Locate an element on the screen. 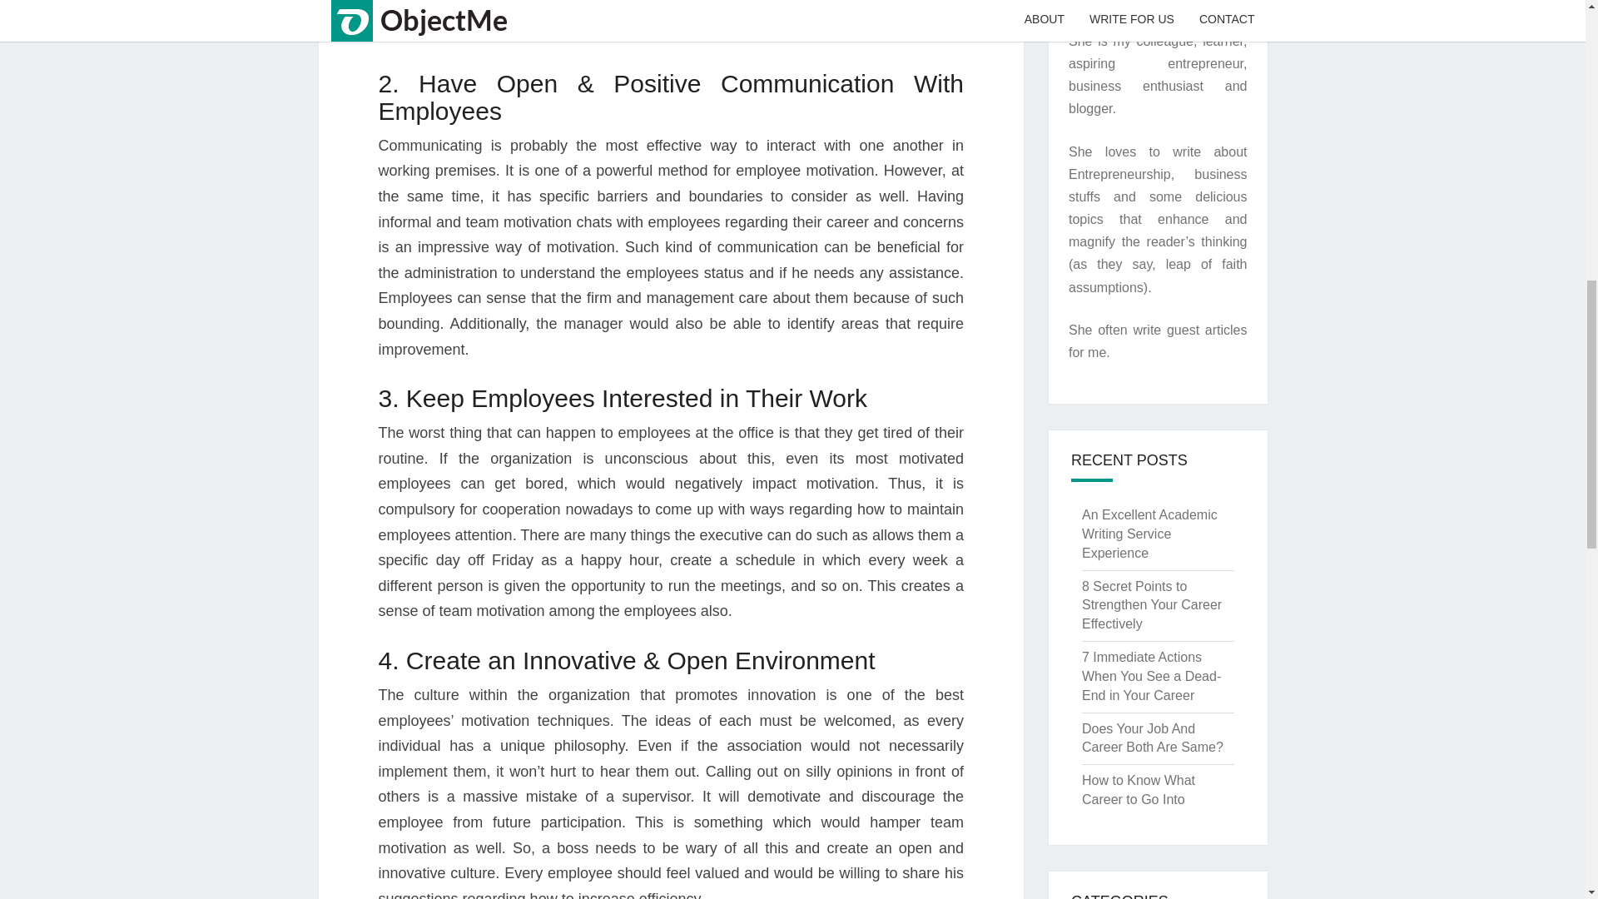  How to Know What Career to Go Into is located at coordinates (1139, 789).